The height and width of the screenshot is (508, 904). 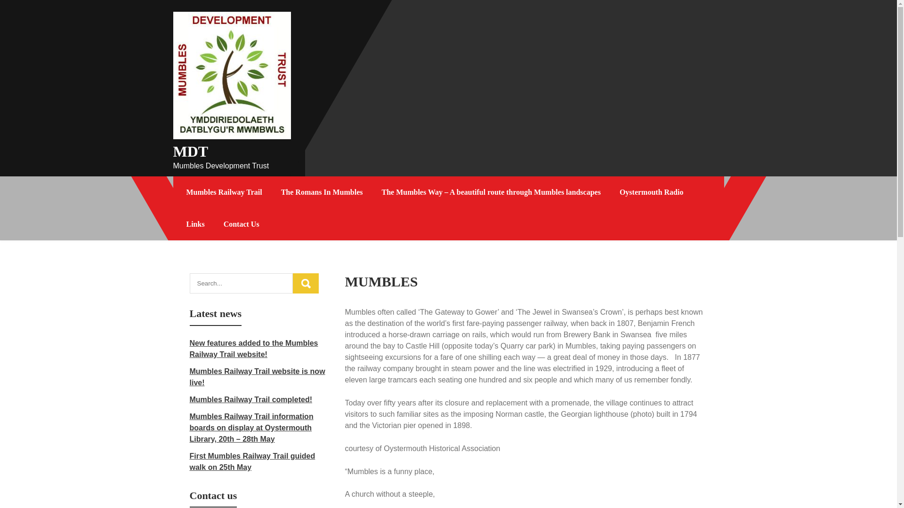 What do you see at coordinates (257, 376) in the screenshot?
I see `Mumbles Railway Trail website is now live!` at bounding box center [257, 376].